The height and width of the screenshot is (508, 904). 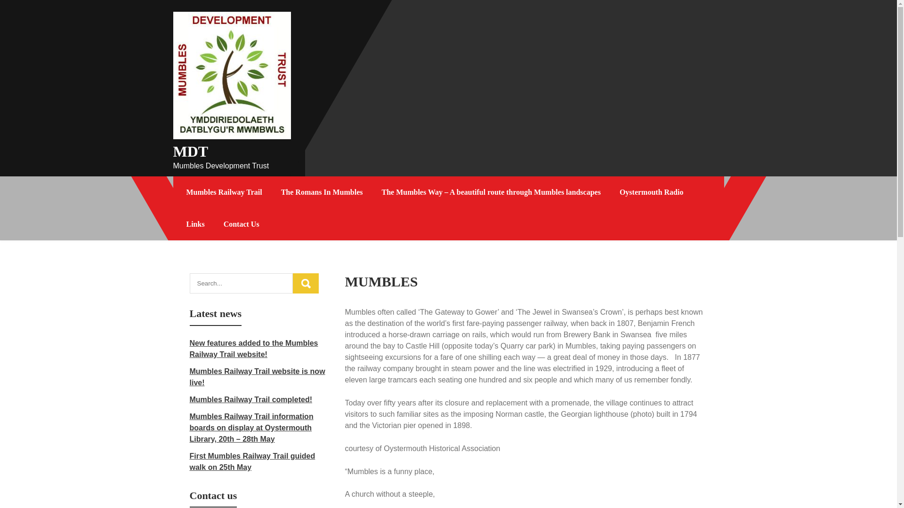 What do you see at coordinates (257, 376) in the screenshot?
I see `Mumbles Railway Trail website is now live!` at bounding box center [257, 376].